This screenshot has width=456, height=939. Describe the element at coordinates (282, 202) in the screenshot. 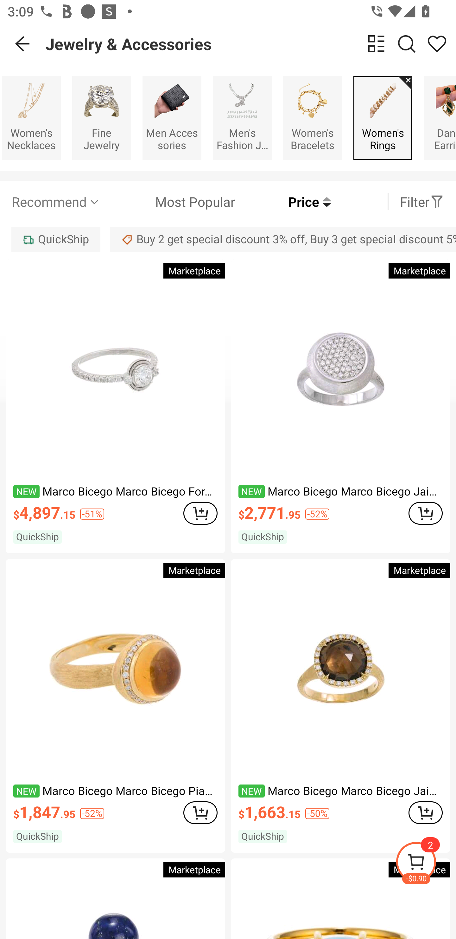

I see `Price` at that location.